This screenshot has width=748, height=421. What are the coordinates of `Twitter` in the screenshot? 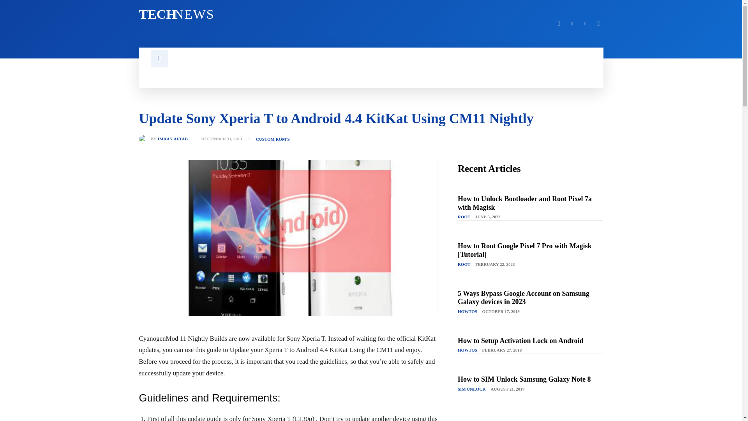 It's located at (572, 23).